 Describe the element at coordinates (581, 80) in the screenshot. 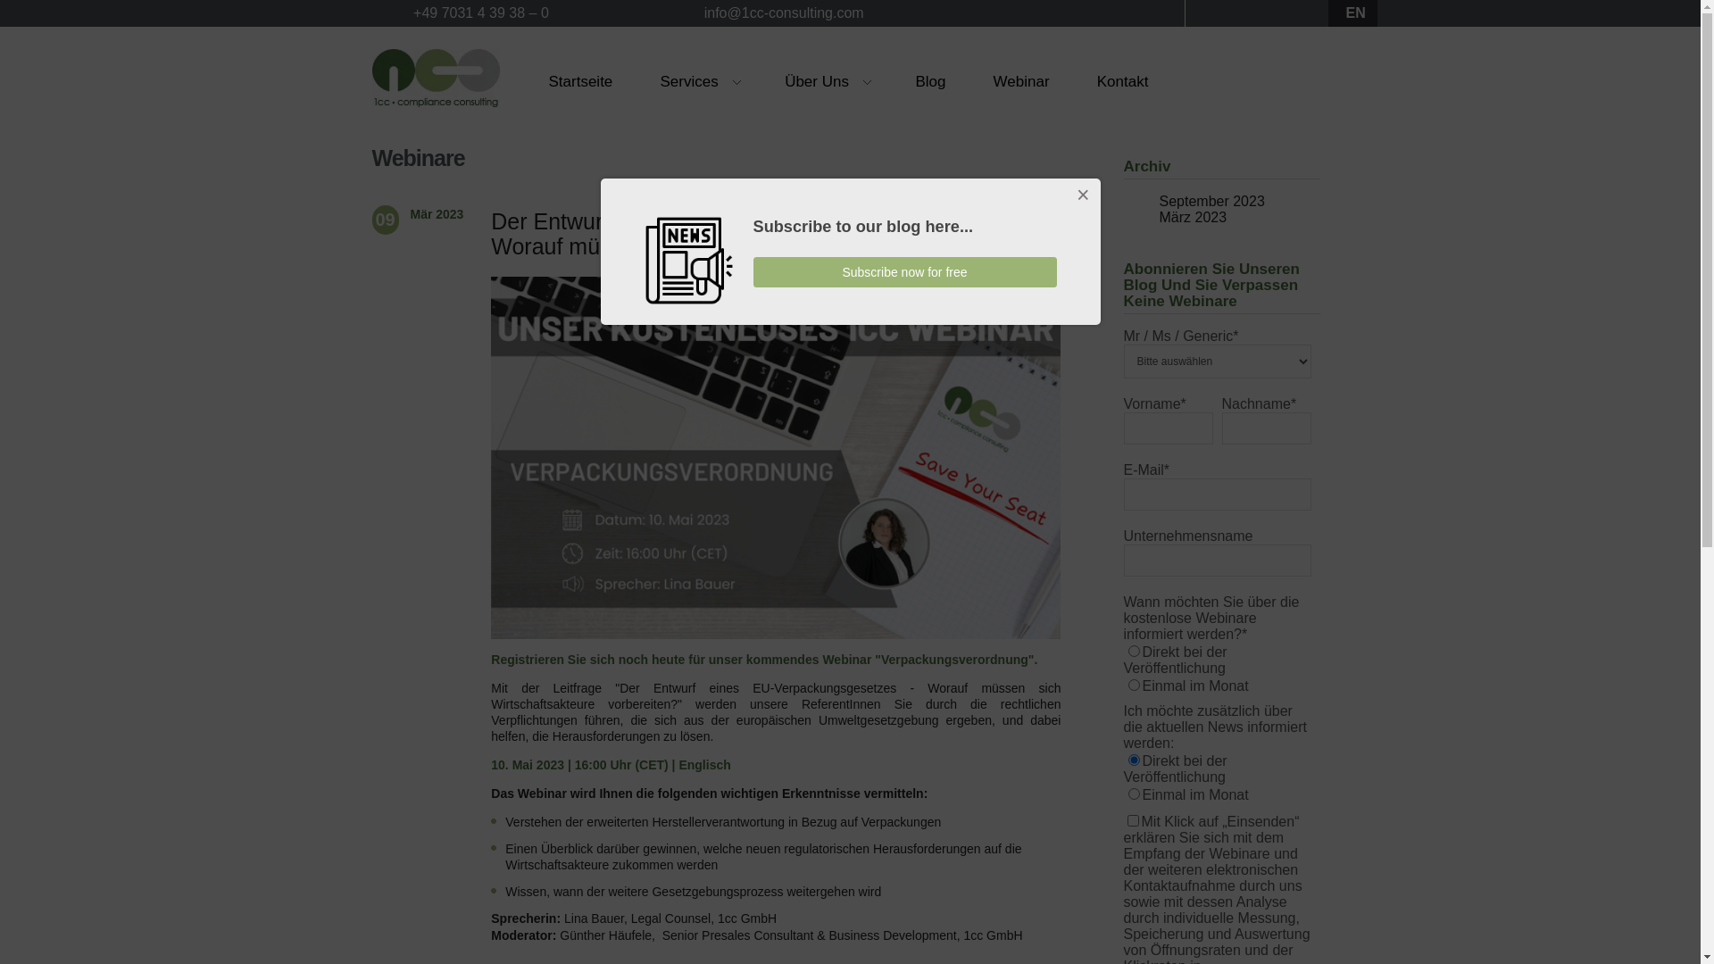

I see `Startseite` at that location.